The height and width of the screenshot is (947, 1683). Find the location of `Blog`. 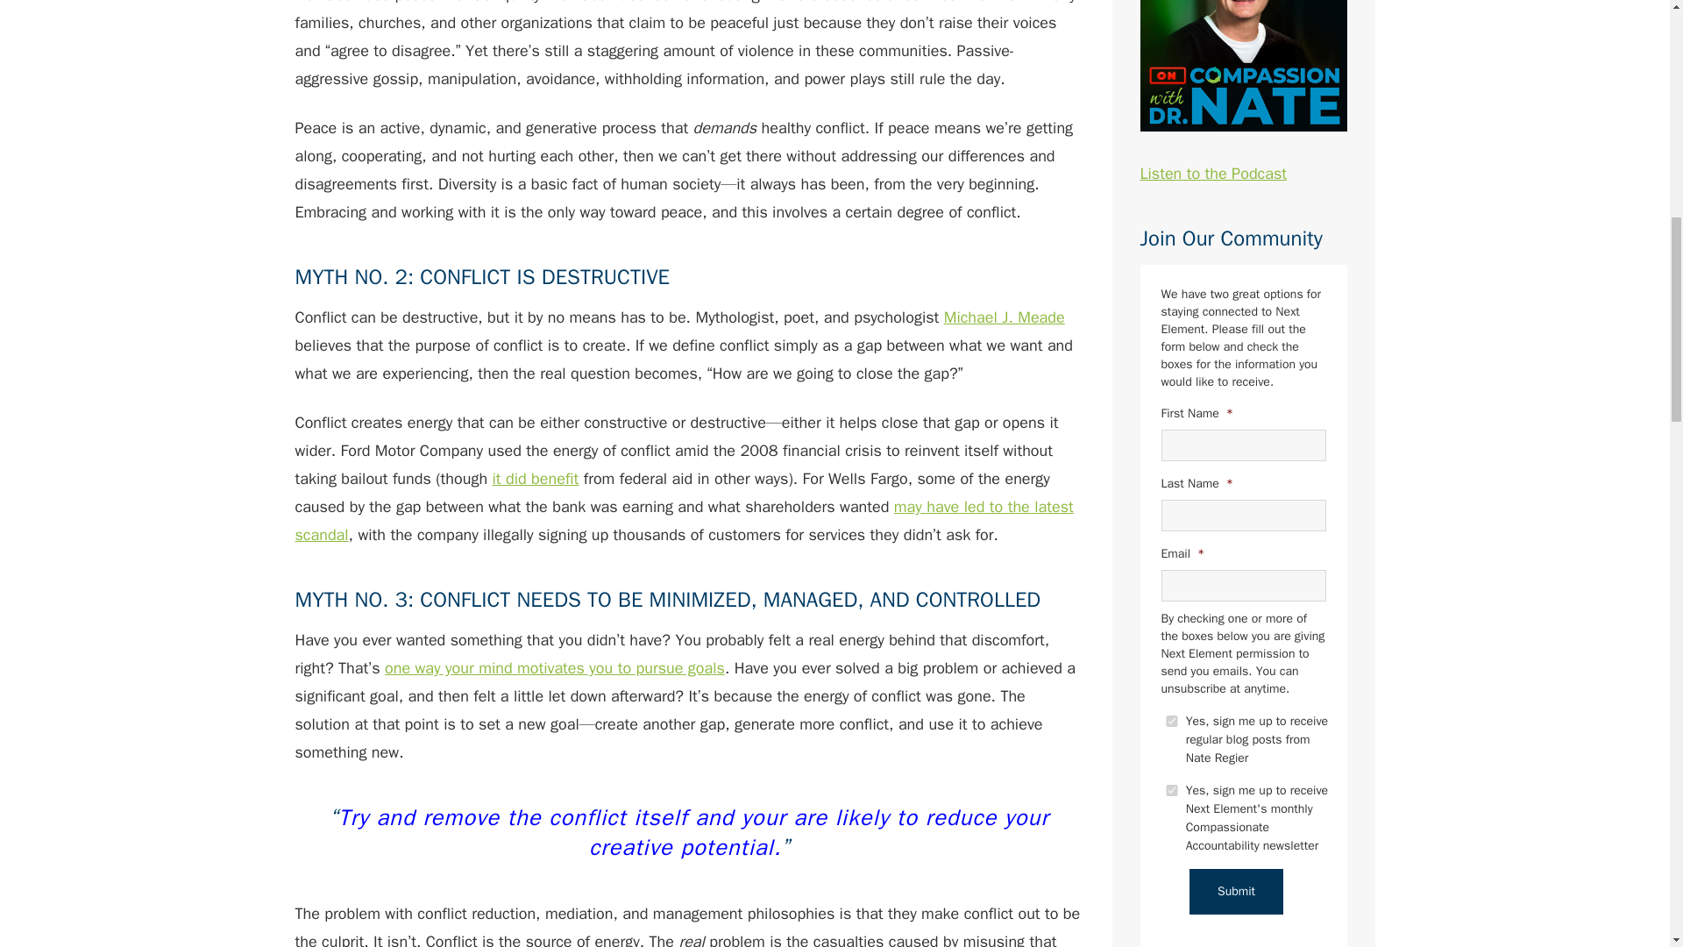

Blog is located at coordinates (1171, 721).